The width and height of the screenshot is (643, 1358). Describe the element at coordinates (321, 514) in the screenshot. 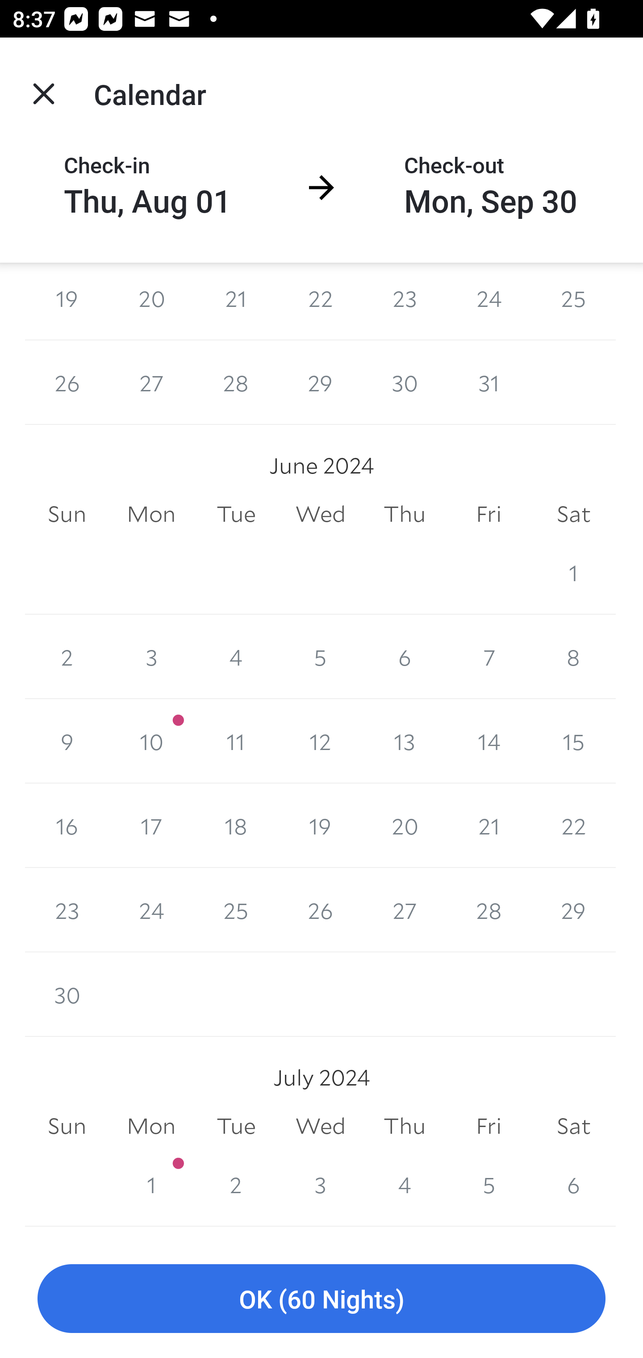

I see `Wed` at that location.